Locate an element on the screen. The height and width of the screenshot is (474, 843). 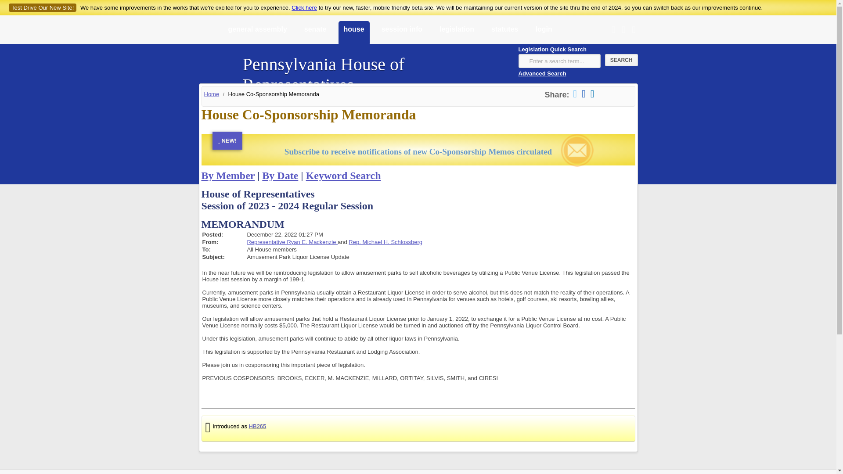
session info is located at coordinates (401, 33).